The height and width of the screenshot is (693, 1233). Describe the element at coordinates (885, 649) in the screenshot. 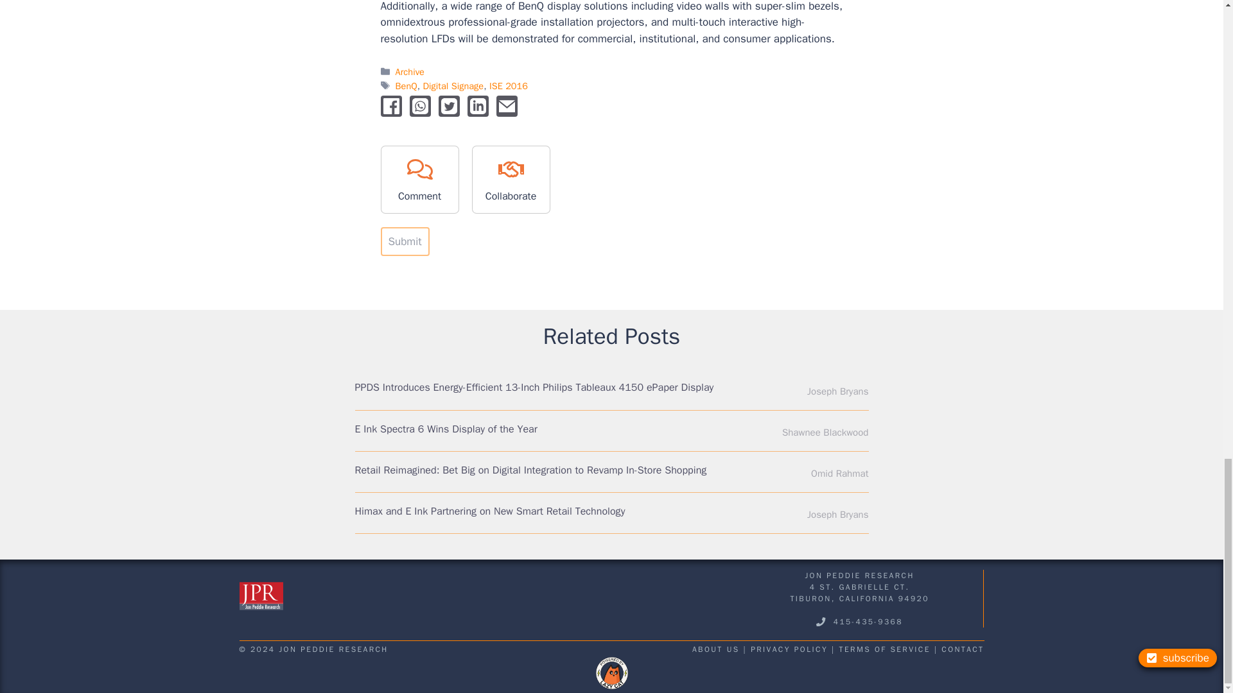

I see `TERMS OF SERVICE` at that location.